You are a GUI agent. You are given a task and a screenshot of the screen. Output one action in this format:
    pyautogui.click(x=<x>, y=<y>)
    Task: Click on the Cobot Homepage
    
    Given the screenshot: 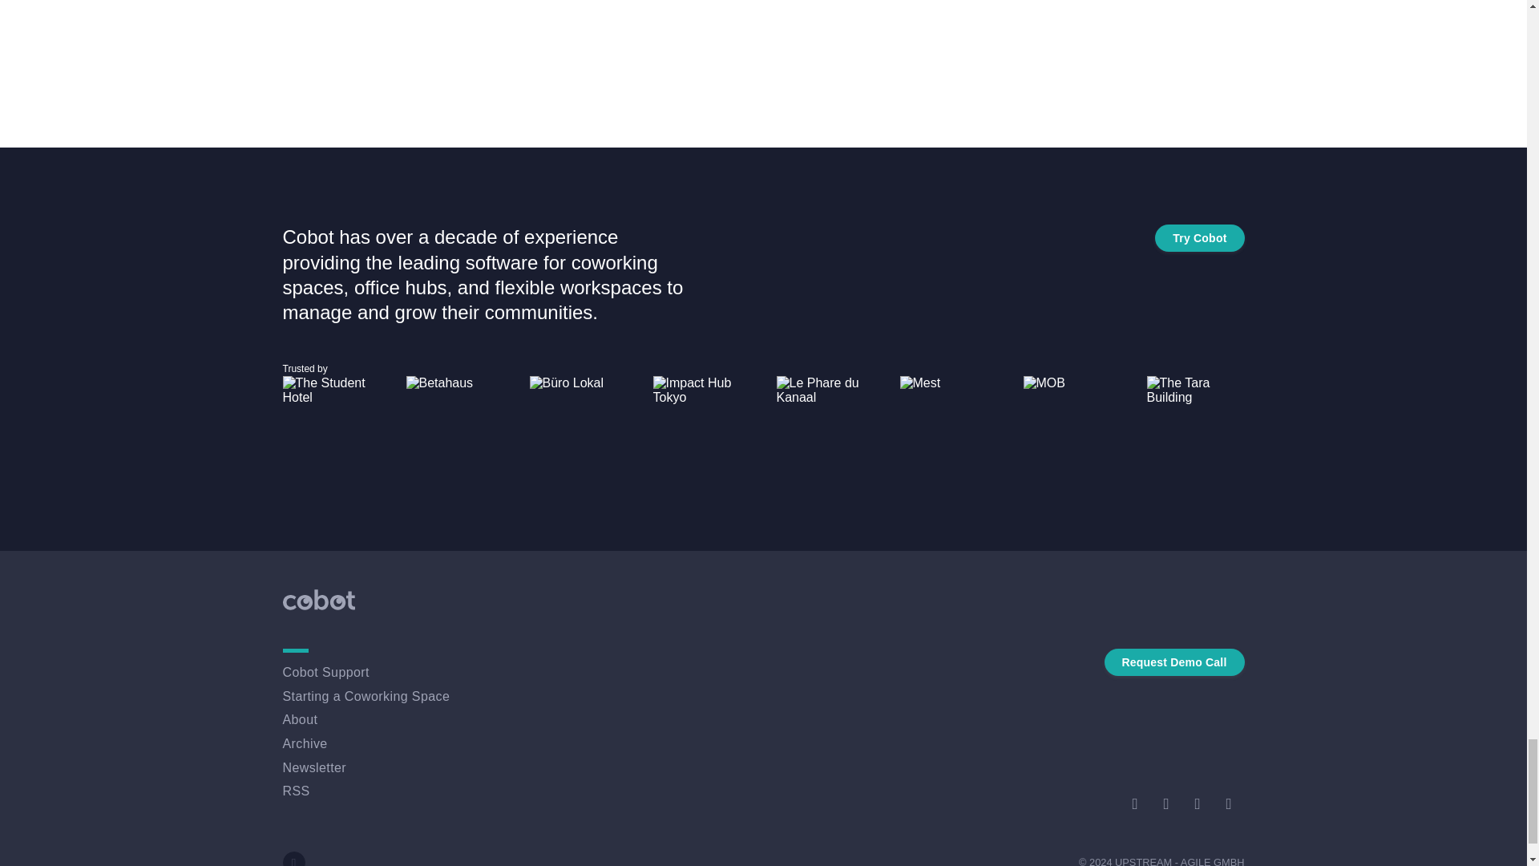 What is the action you would take?
    pyautogui.click(x=763, y=46)
    